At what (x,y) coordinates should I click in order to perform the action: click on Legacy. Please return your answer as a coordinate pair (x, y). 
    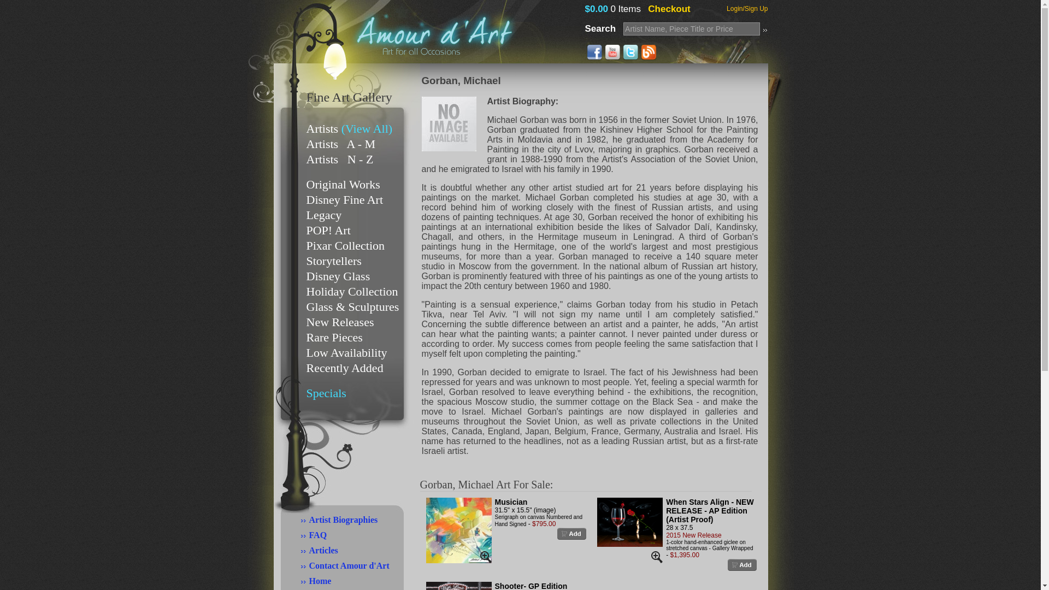
    Looking at the image, I should click on (323, 215).